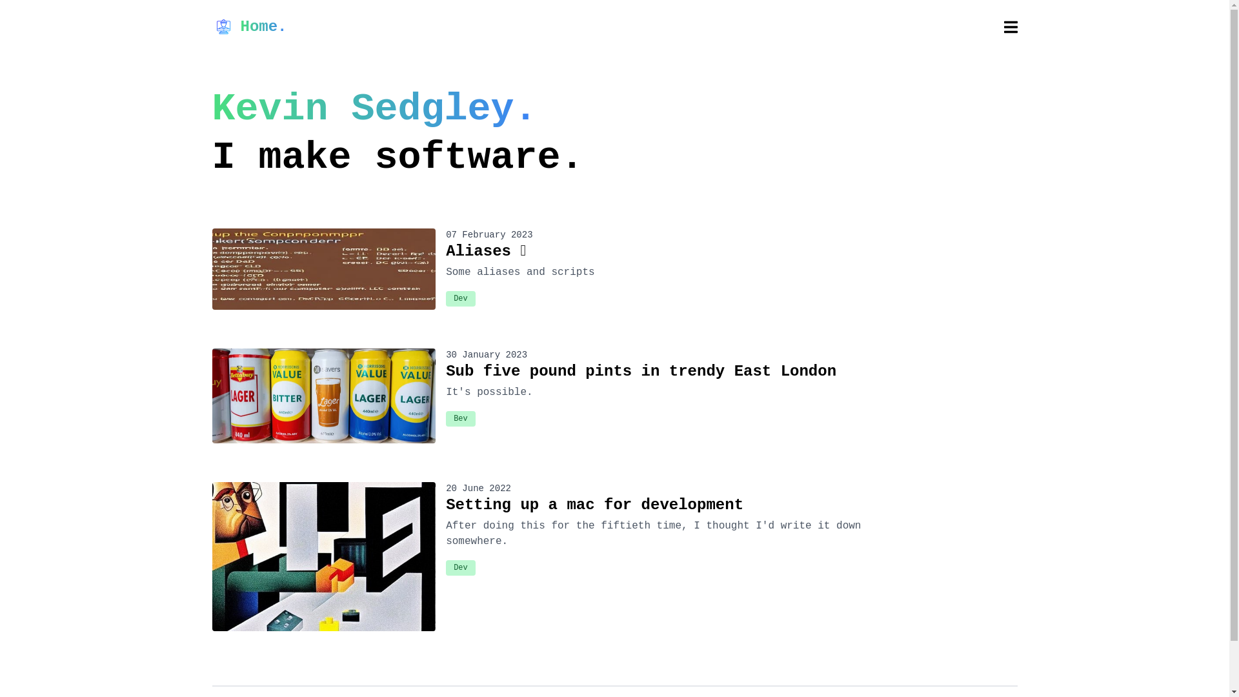  I want to click on Home., so click(249, 27).